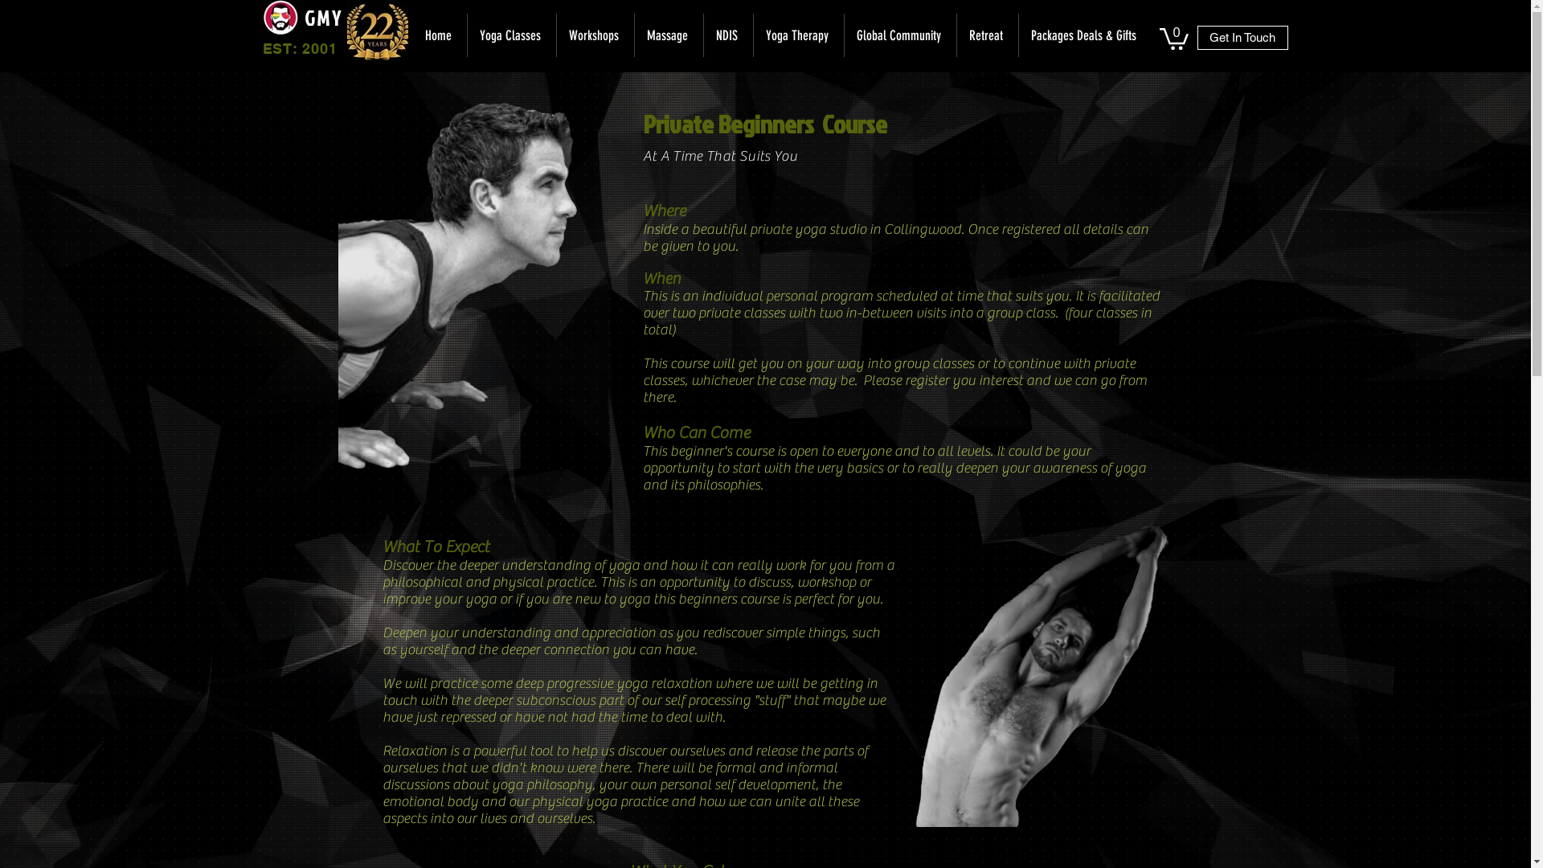 The image size is (1543, 868). Describe the element at coordinates (797, 35) in the screenshot. I see `Yoga Therapy` at that location.